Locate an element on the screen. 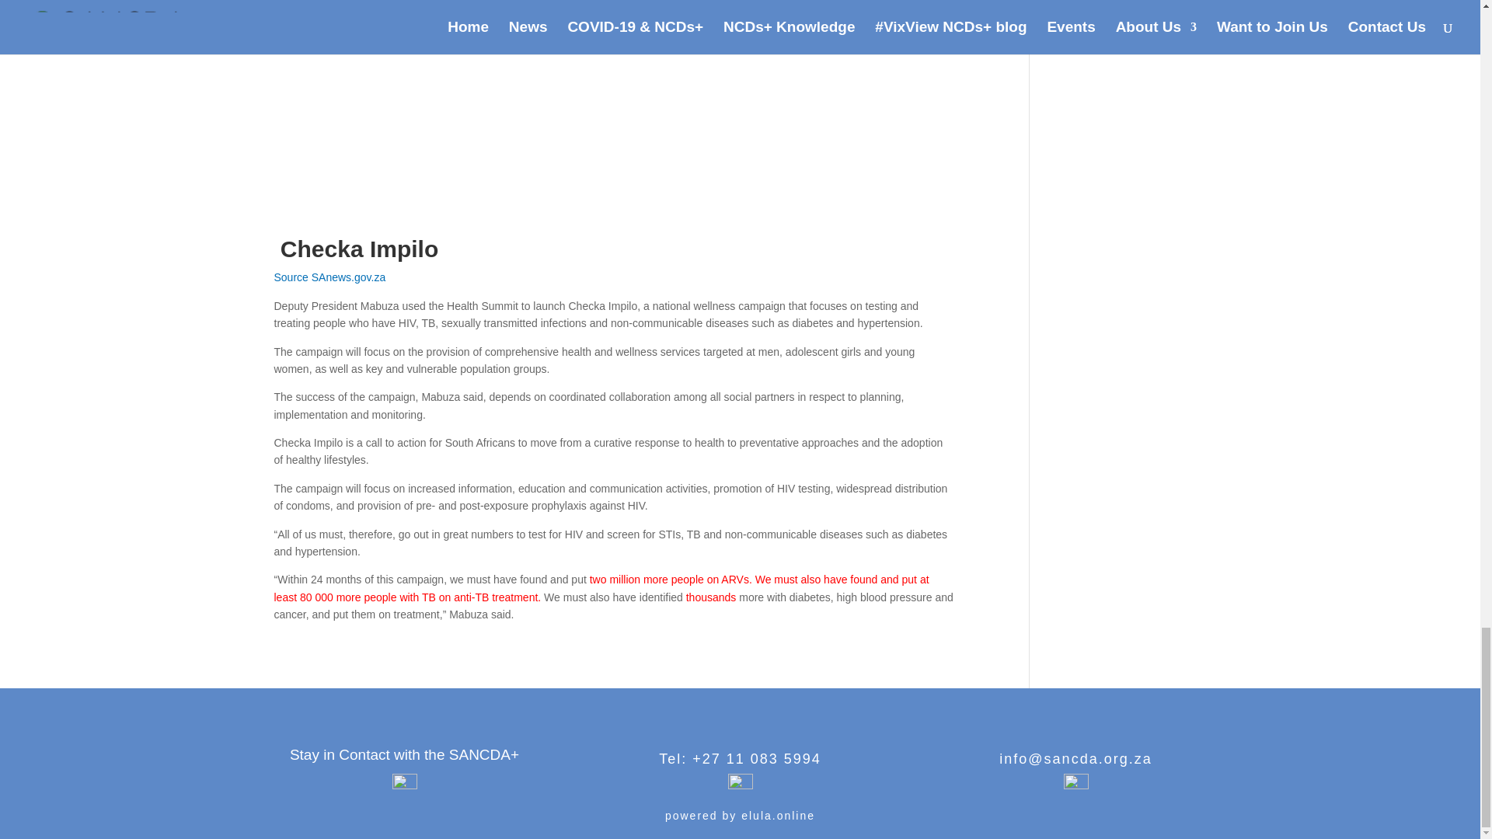 The width and height of the screenshot is (1492, 839). powered by elula.online is located at coordinates (740, 816).